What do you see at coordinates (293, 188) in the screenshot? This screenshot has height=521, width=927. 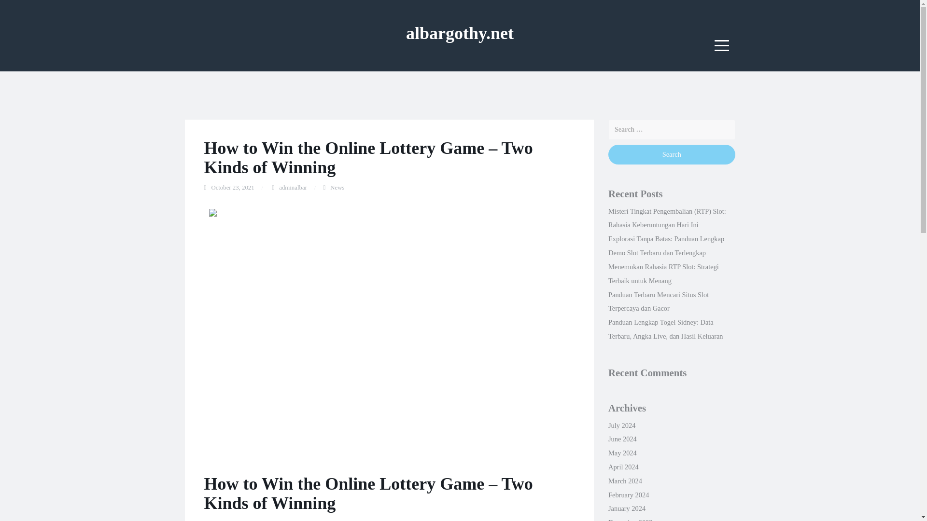 I see `adminalbar` at bounding box center [293, 188].